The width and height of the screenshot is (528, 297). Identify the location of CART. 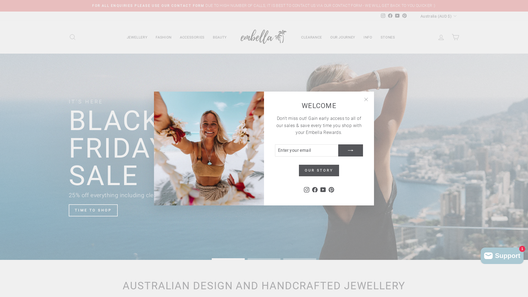
(455, 37).